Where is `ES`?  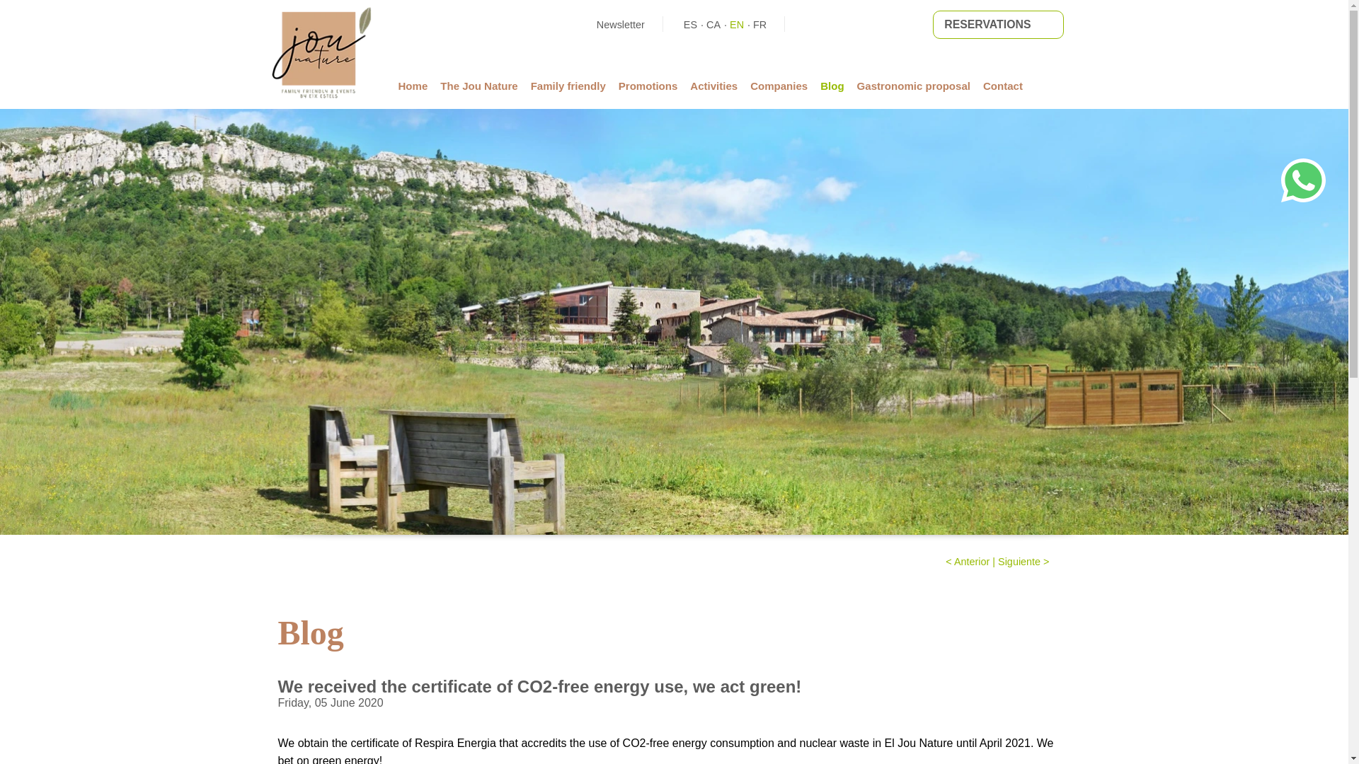
ES is located at coordinates (689, 25).